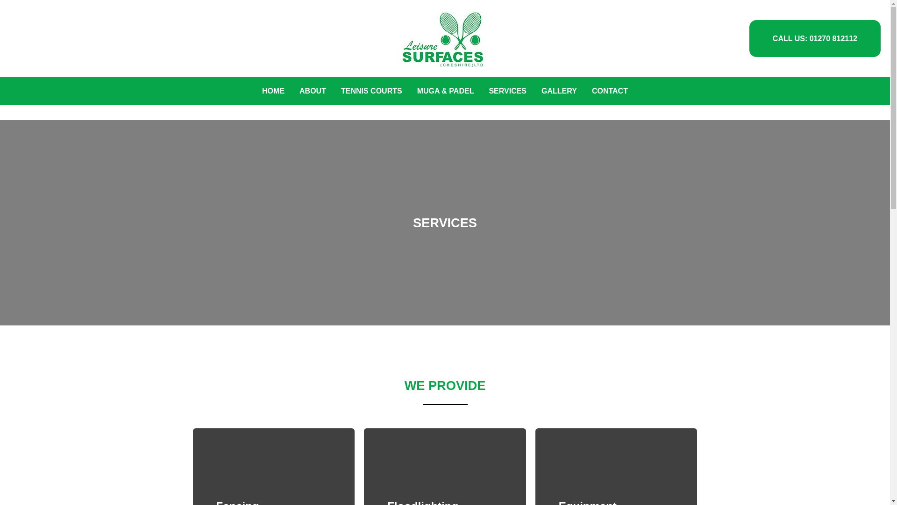  I want to click on GALLERY, so click(559, 91).